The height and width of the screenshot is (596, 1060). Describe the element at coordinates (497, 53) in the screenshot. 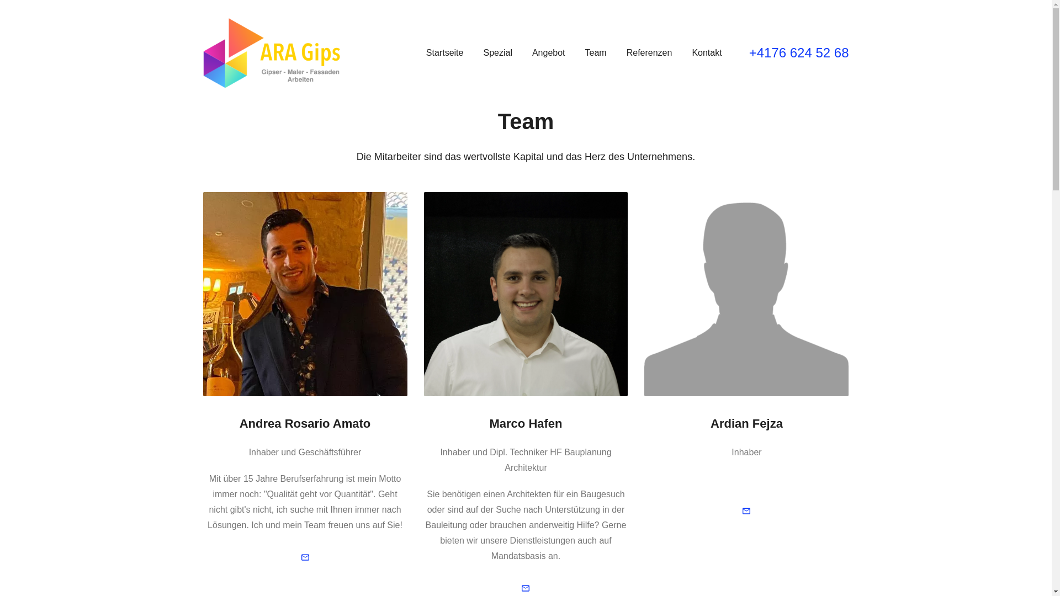

I see `Spezial` at that location.